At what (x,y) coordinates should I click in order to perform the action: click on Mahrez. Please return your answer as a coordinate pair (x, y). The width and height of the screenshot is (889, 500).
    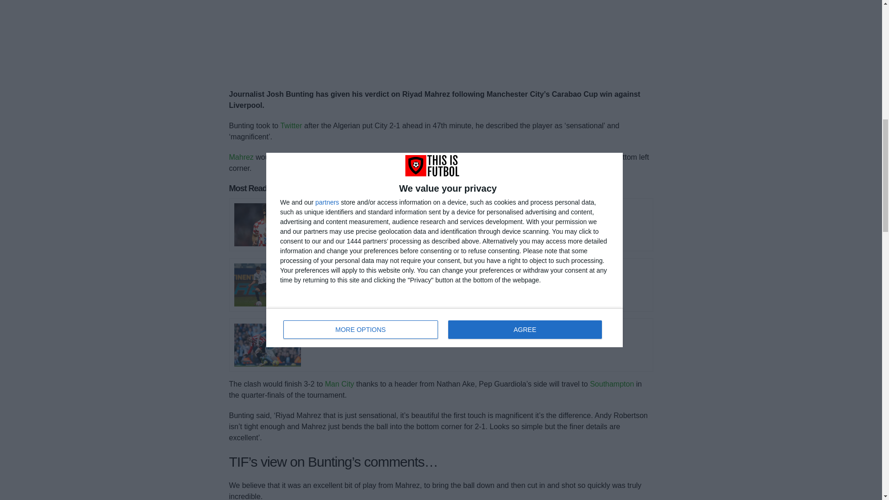
    Looking at the image, I should click on (241, 156).